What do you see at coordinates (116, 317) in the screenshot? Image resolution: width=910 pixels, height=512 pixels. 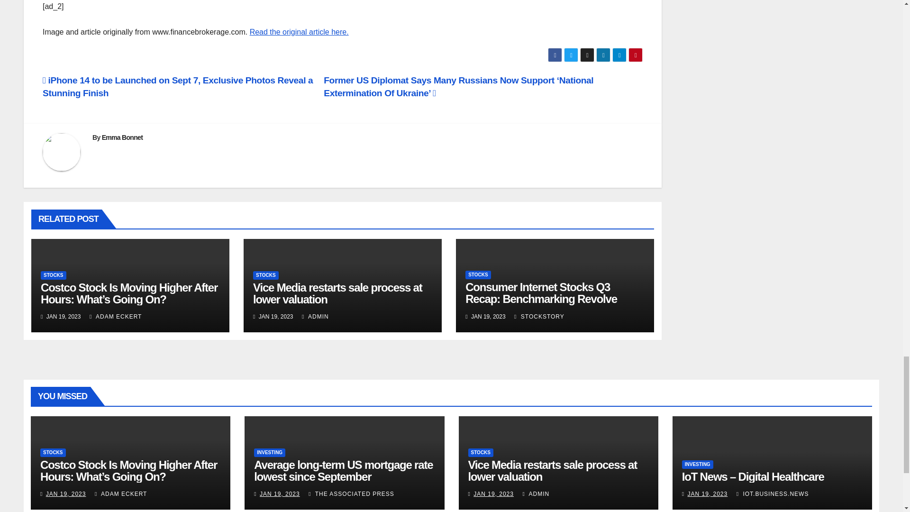 I see `ADAM ECKERT` at bounding box center [116, 317].